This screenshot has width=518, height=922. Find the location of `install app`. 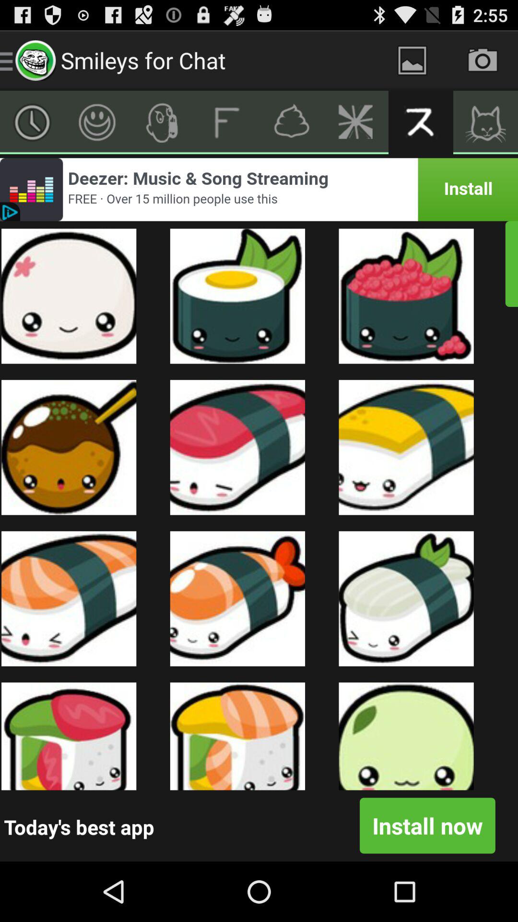

install app is located at coordinates (259, 189).